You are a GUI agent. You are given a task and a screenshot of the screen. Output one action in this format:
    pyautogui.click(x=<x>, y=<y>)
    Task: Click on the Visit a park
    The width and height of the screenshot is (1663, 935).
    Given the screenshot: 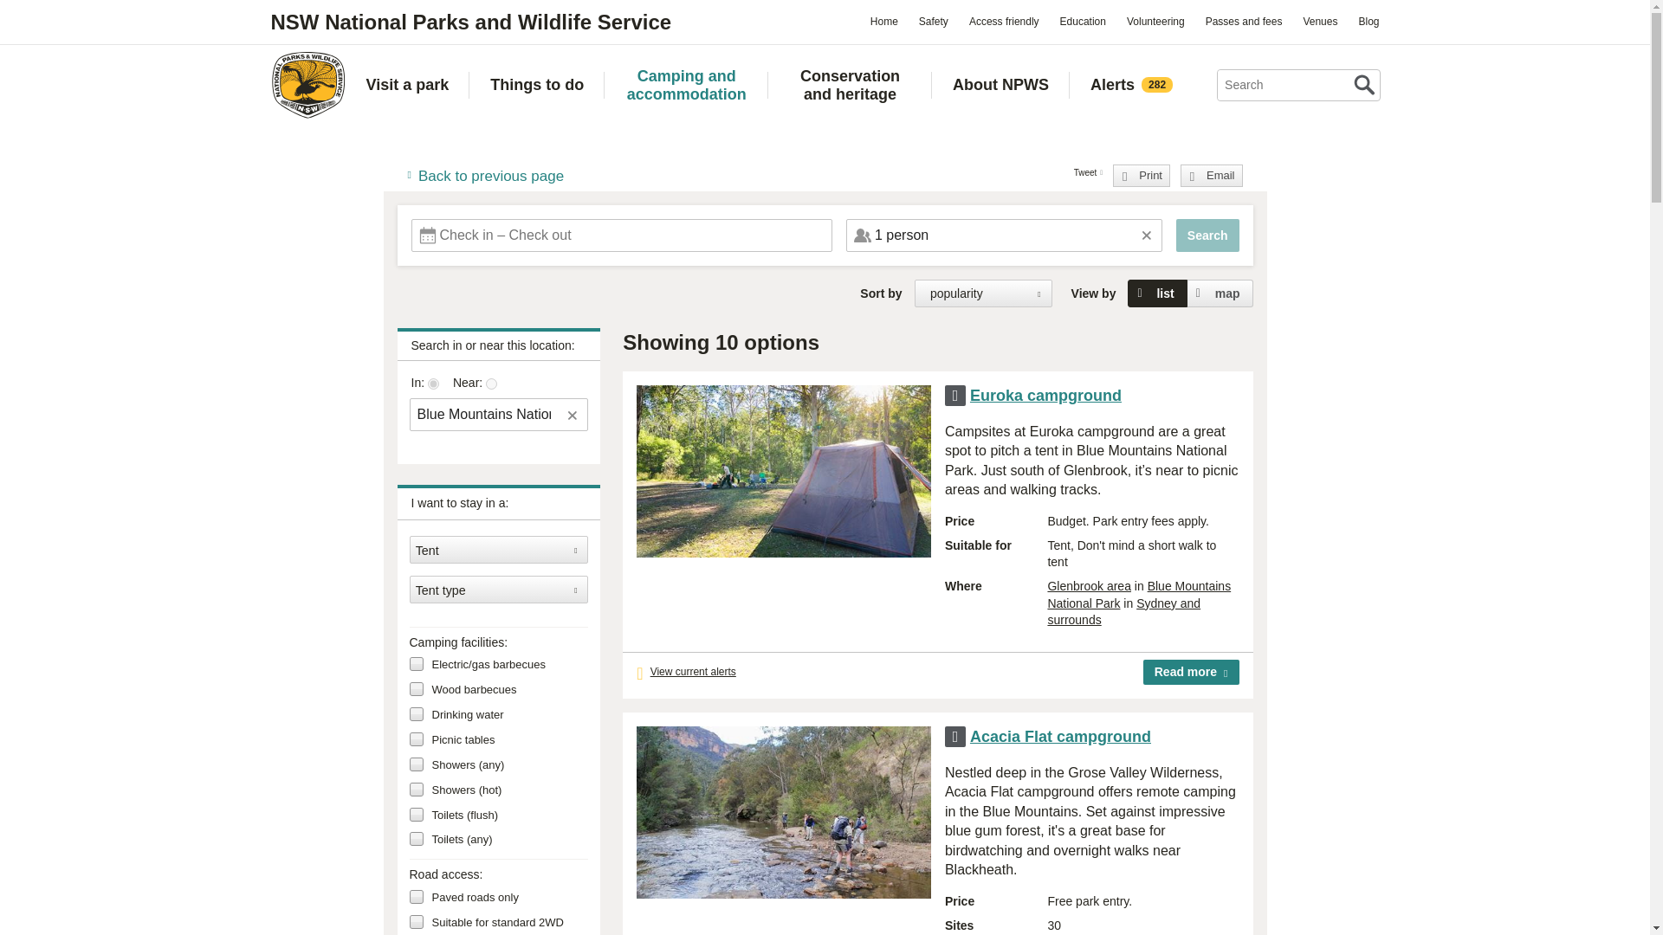 What is the action you would take?
    pyautogui.click(x=407, y=84)
    